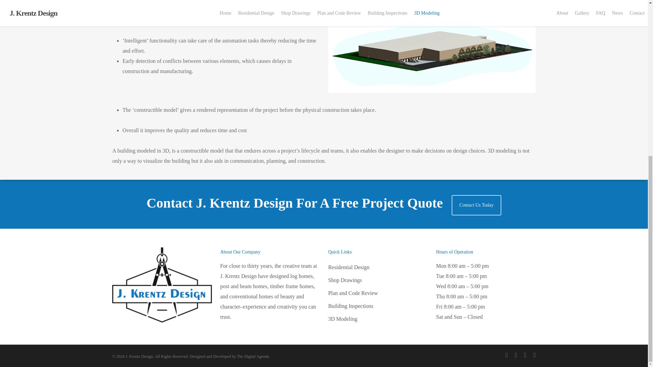 The width and height of the screenshot is (653, 367). I want to click on Plan and Code Review, so click(378, 24).